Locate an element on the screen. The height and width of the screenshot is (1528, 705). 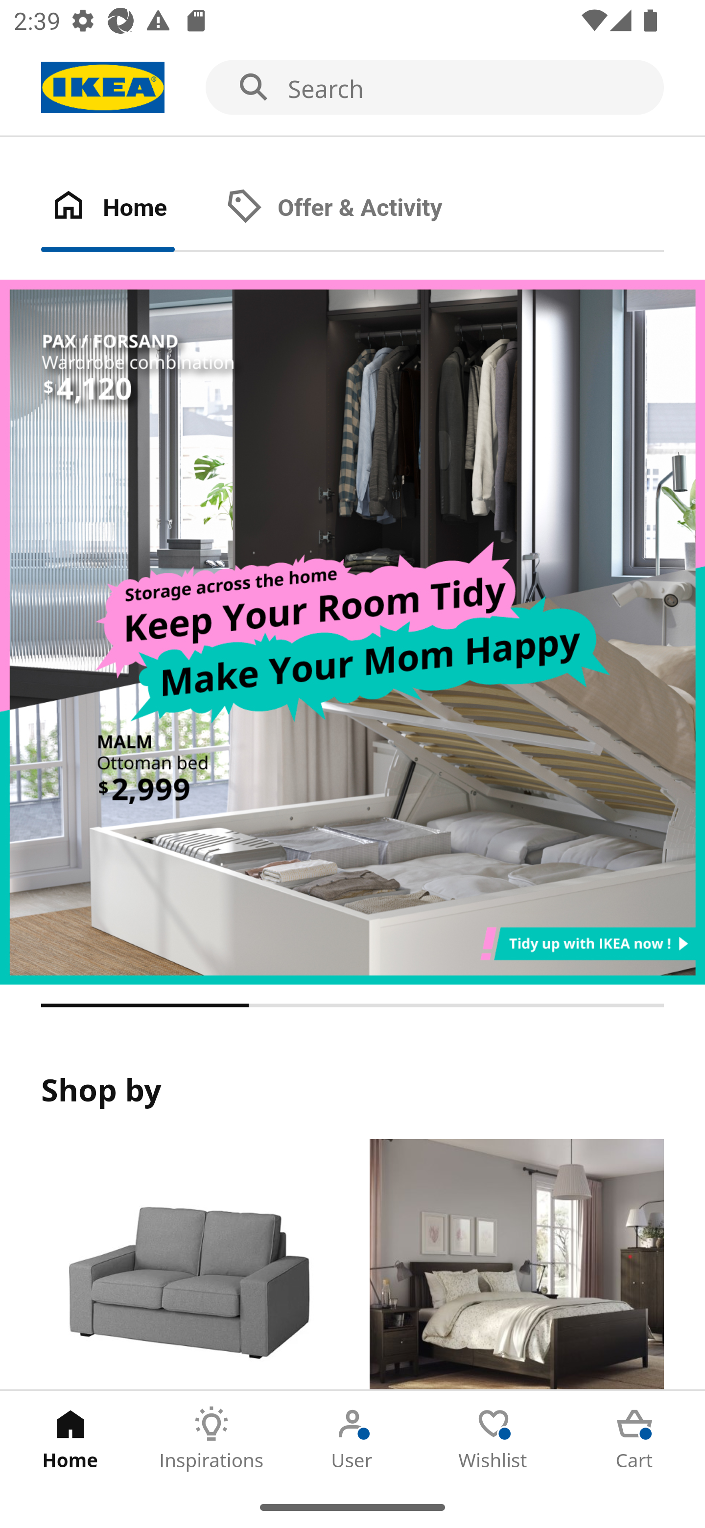
Offer & Activity
Tab 2 of 2 is located at coordinates (353, 208).